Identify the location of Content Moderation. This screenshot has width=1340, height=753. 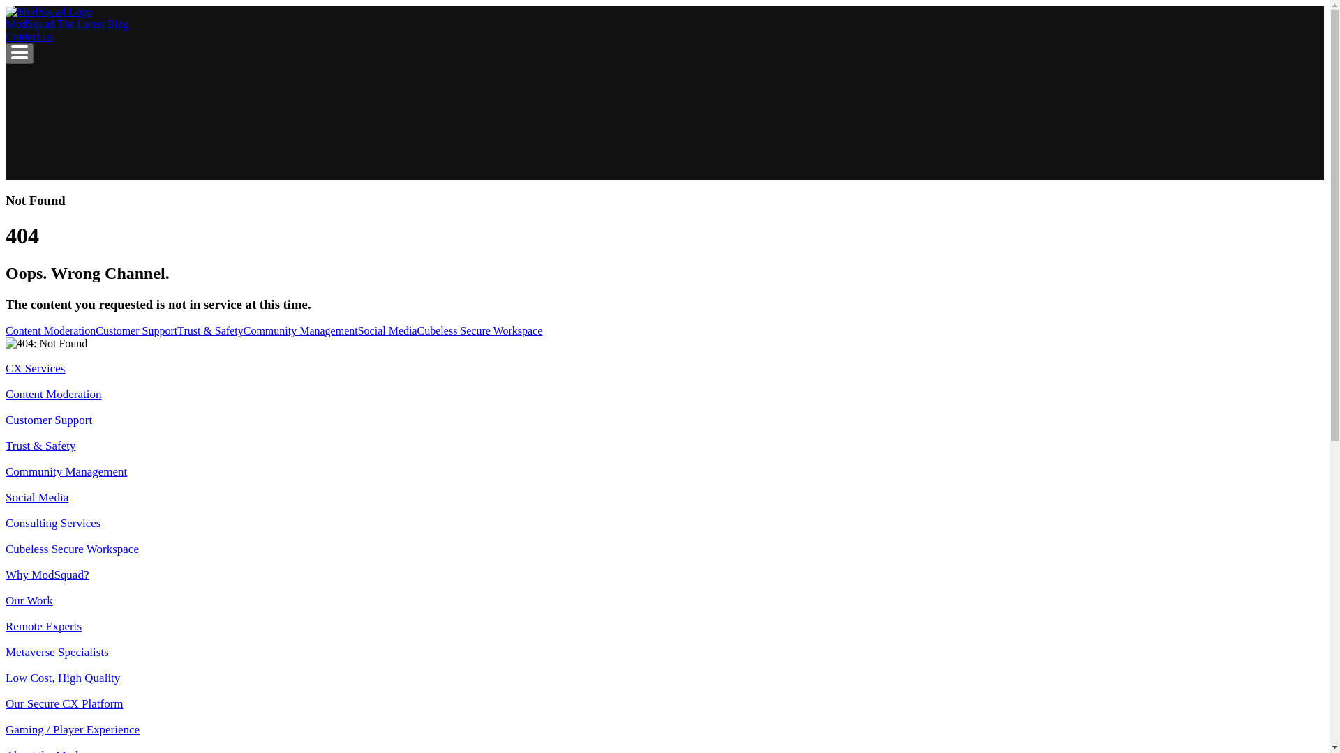
(53, 394).